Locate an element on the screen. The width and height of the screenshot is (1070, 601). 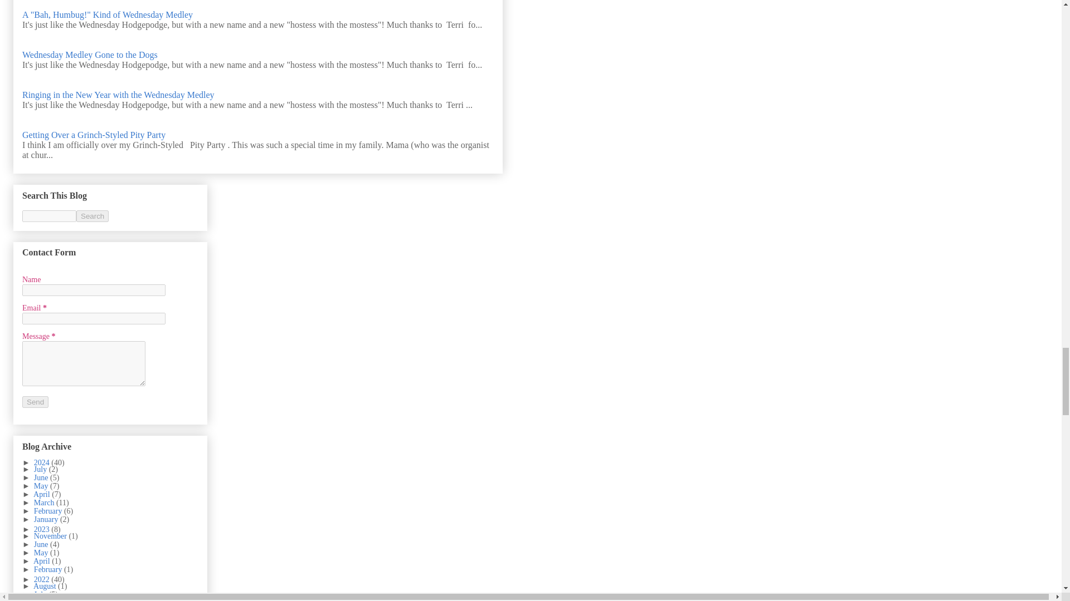
search is located at coordinates (49, 216).